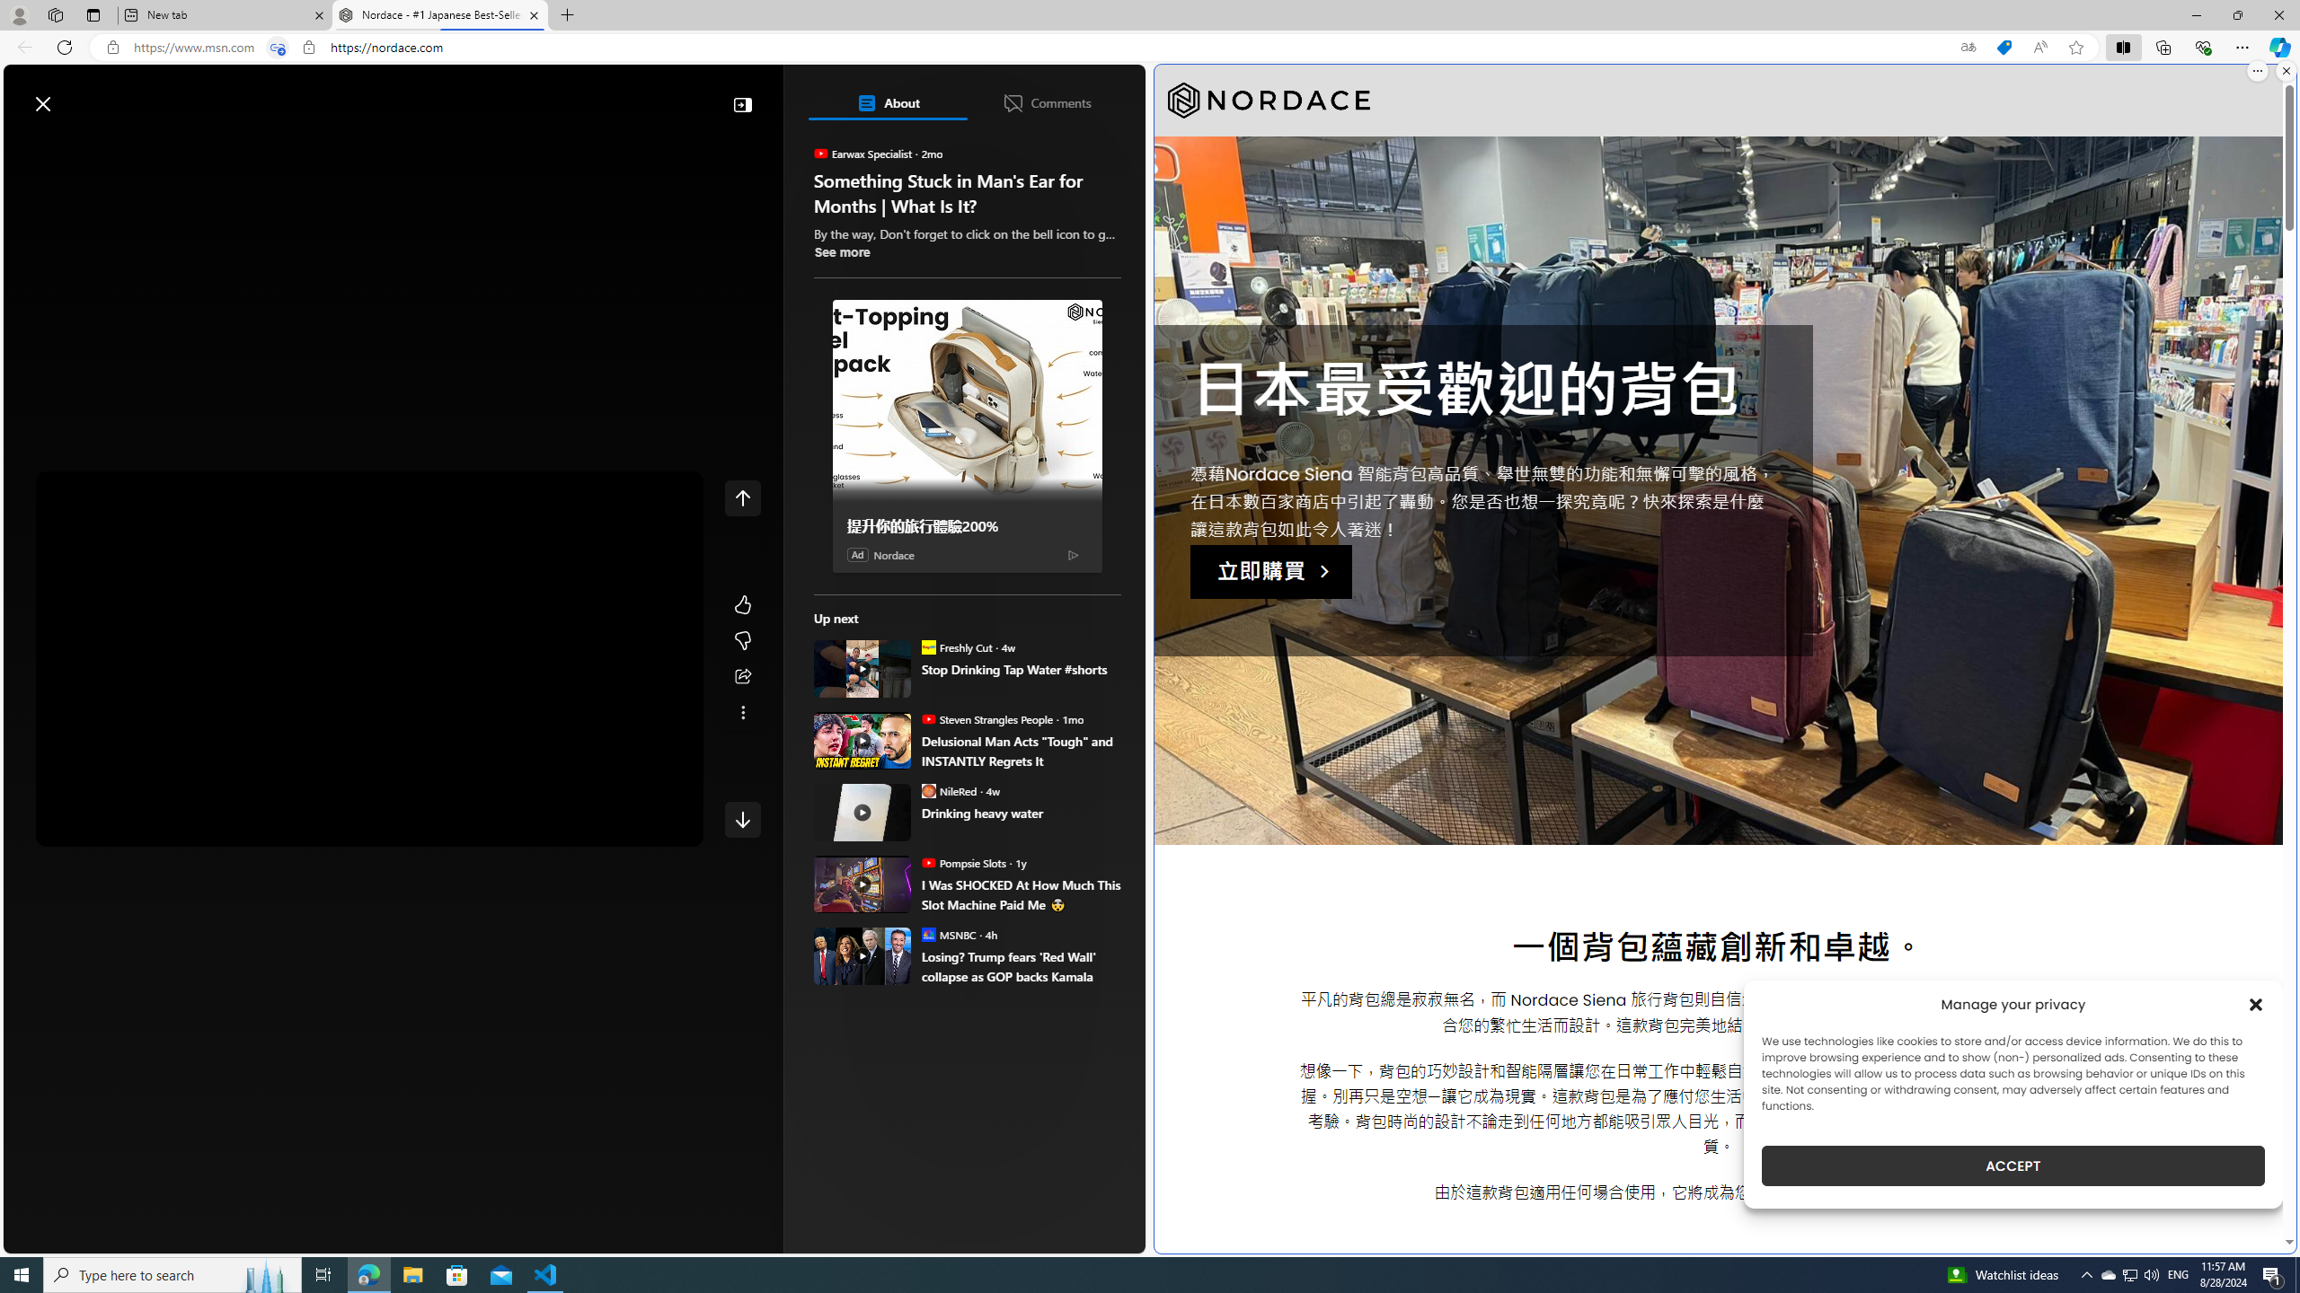 This screenshot has height=1293, width=2300. Describe the element at coordinates (821, 153) in the screenshot. I see `Earwax Specialist` at that location.